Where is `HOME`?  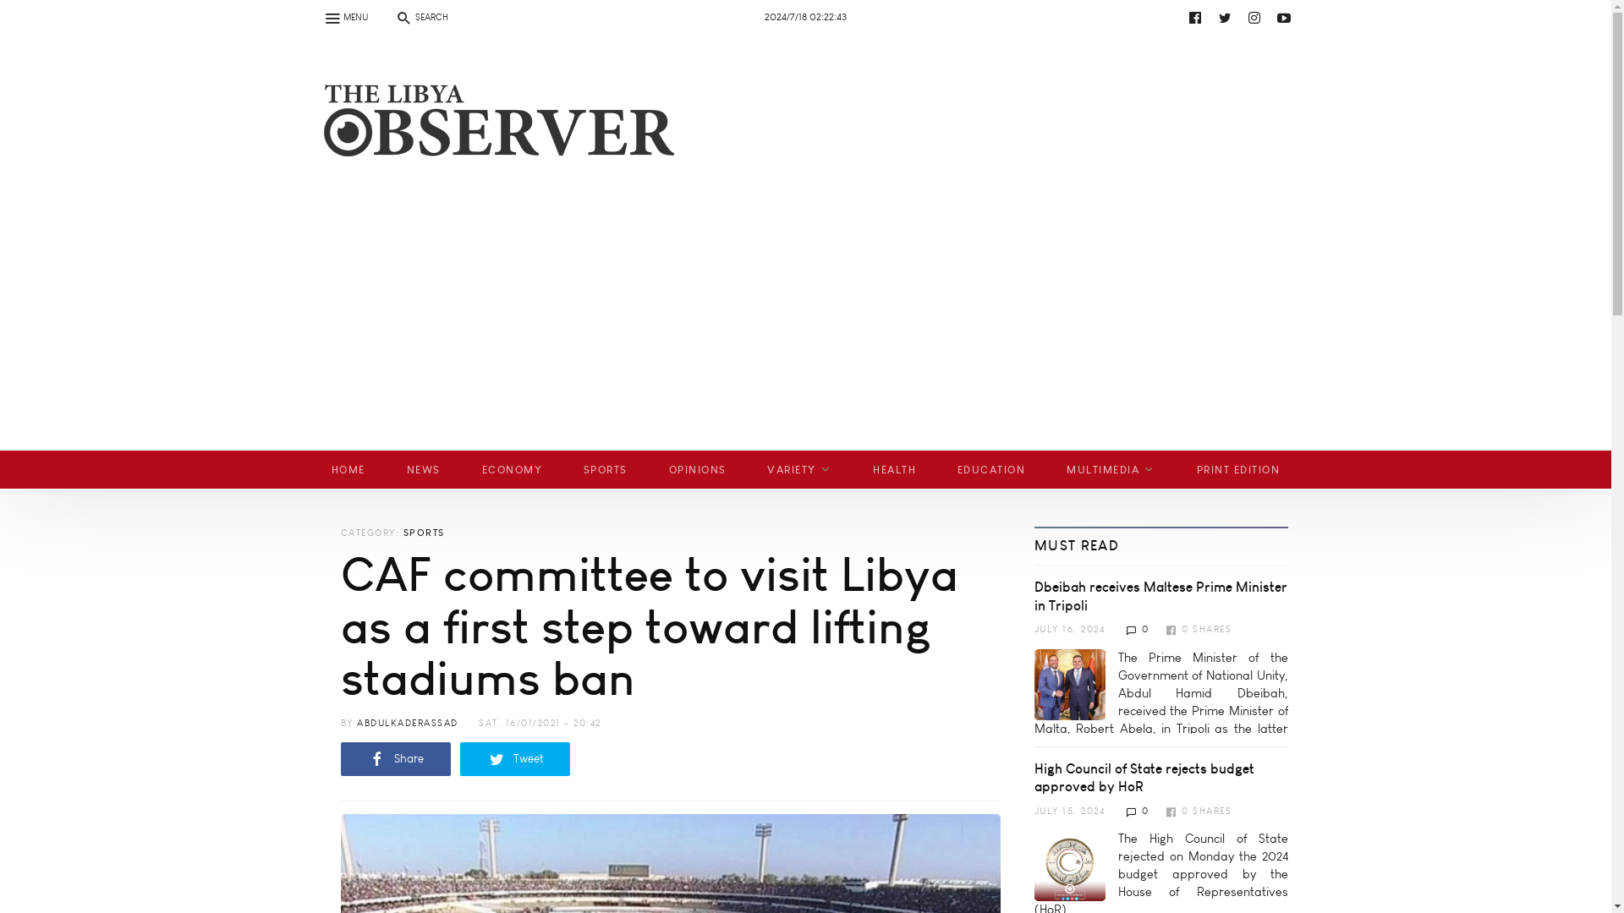 HOME is located at coordinates (348, 469).